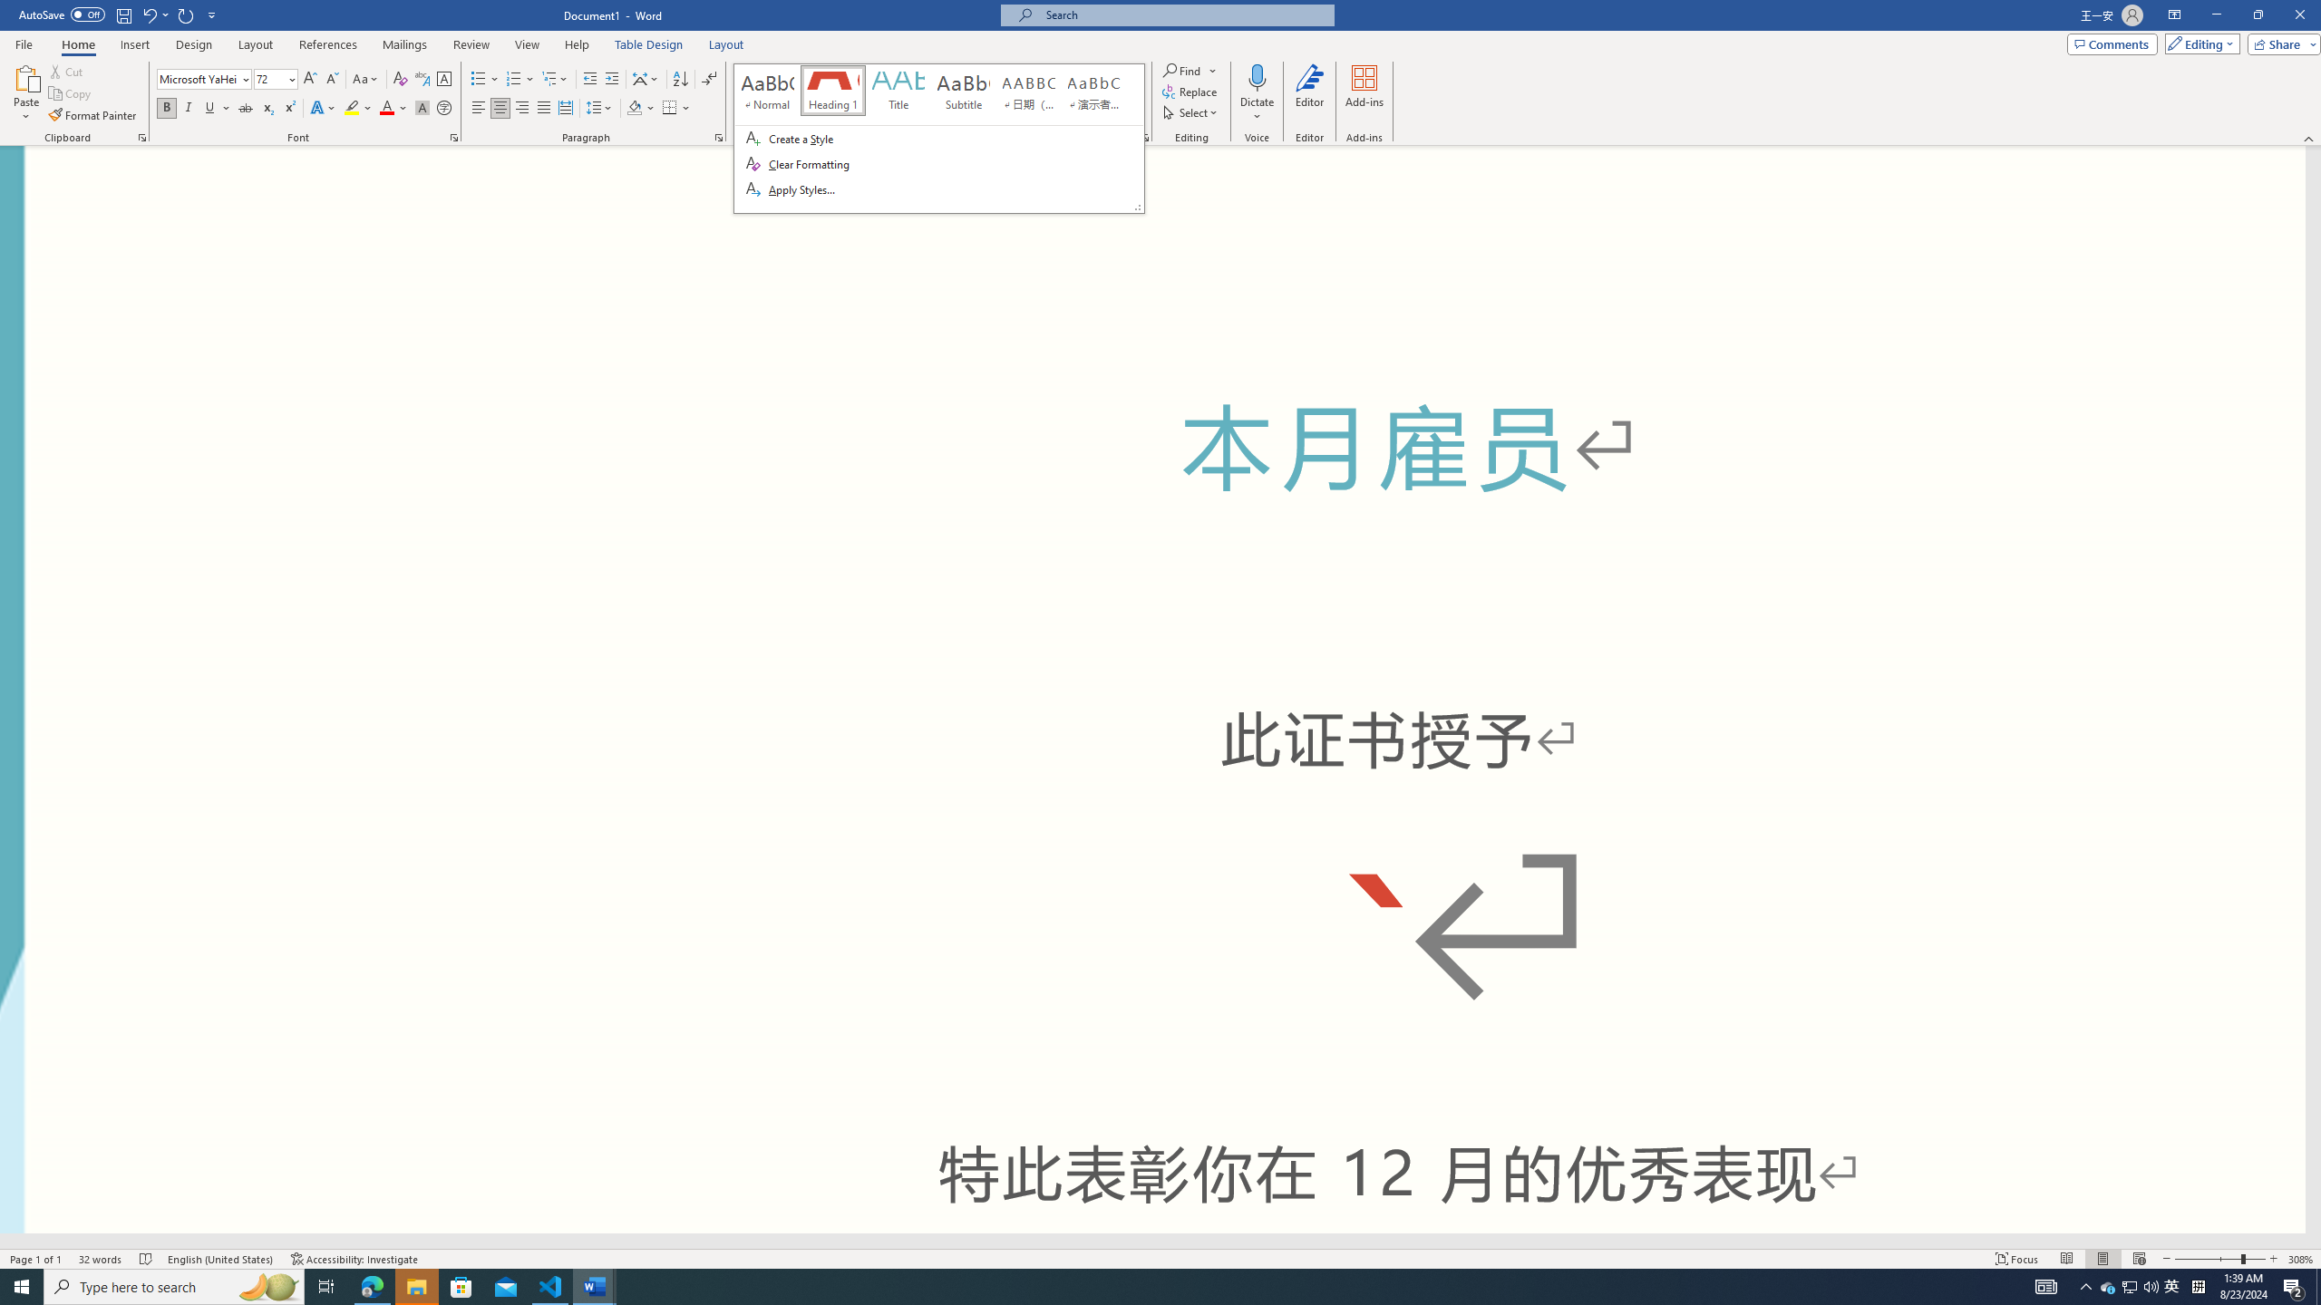 The image size is (2321, 1305). What do you see at coordinates (2045, 1287) in the screenshot?
I see `AutomationID: 4105` at bounding box center [2045, 1287].